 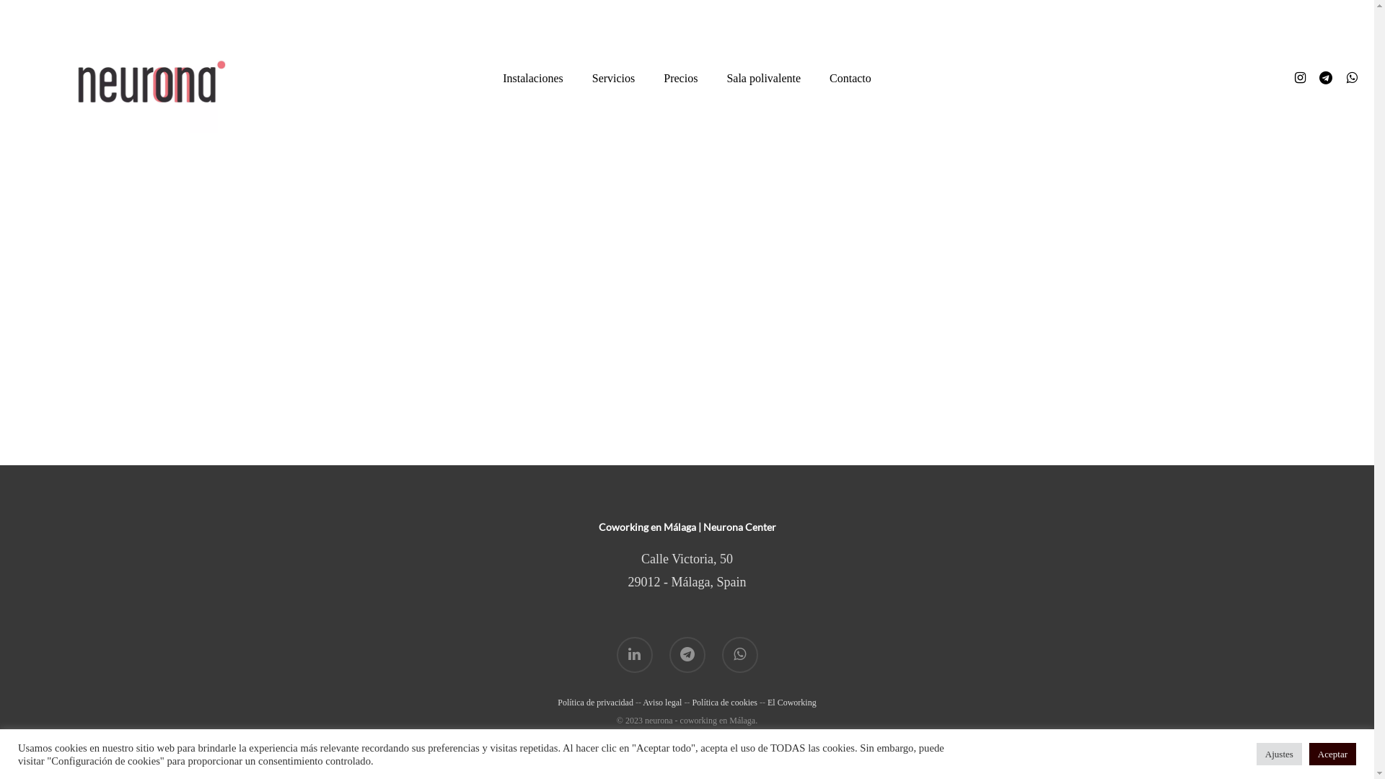 What do you see at coordinates (792, 703) in the screenshot?
I see `El Coworking` at bounding box center [792, 703].